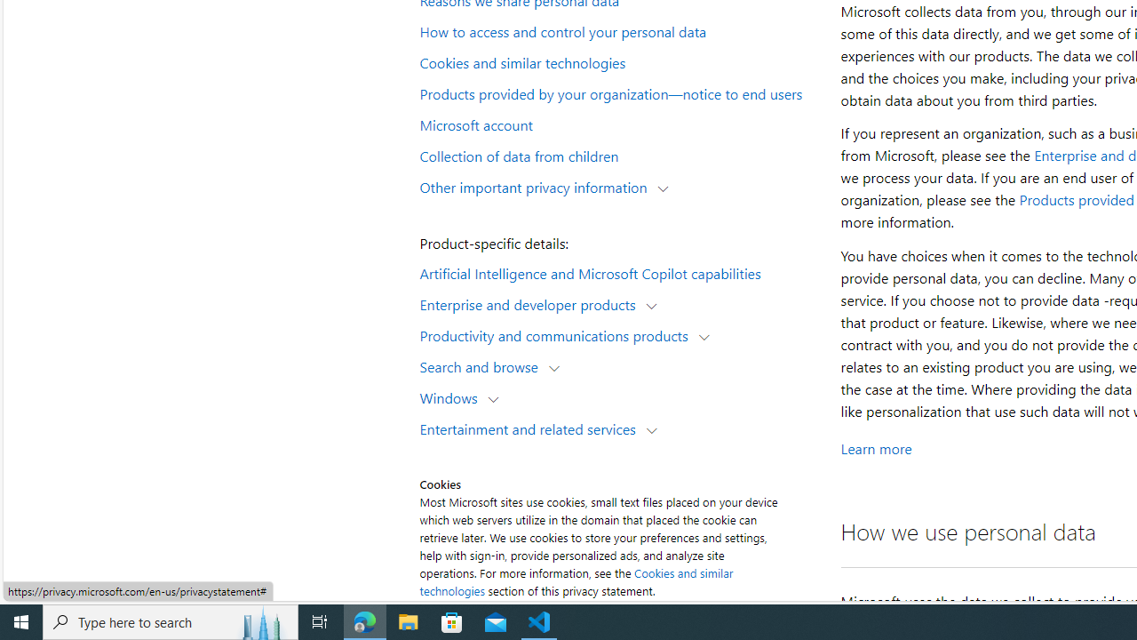 The image size is (1137, 640). What do you see at coordinates (876, 448) in the screenshot?
I see `Learn more about Personal data we collect` at bounding box center [876, 448].